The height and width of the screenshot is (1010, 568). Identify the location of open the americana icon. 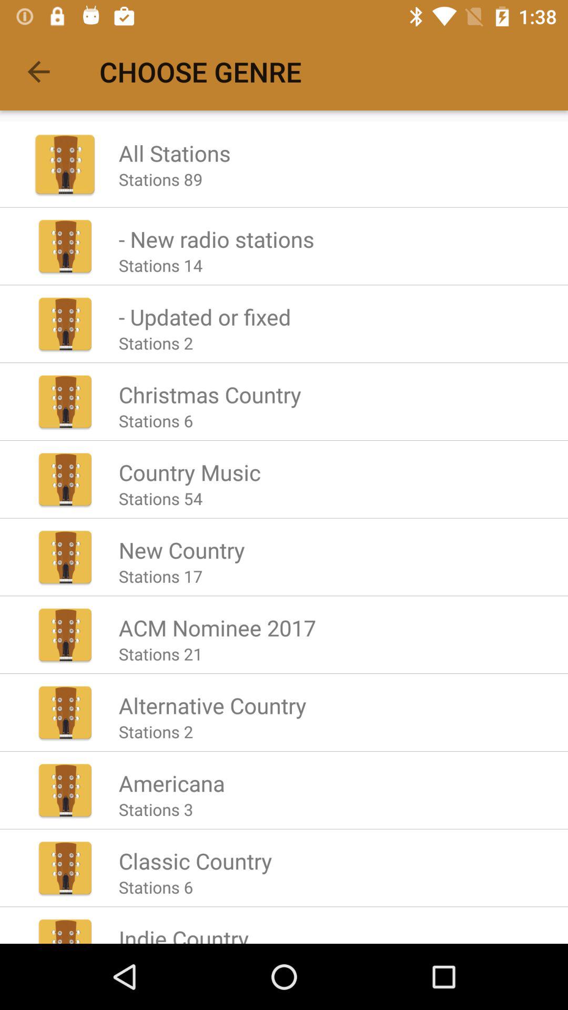
(171, 783).